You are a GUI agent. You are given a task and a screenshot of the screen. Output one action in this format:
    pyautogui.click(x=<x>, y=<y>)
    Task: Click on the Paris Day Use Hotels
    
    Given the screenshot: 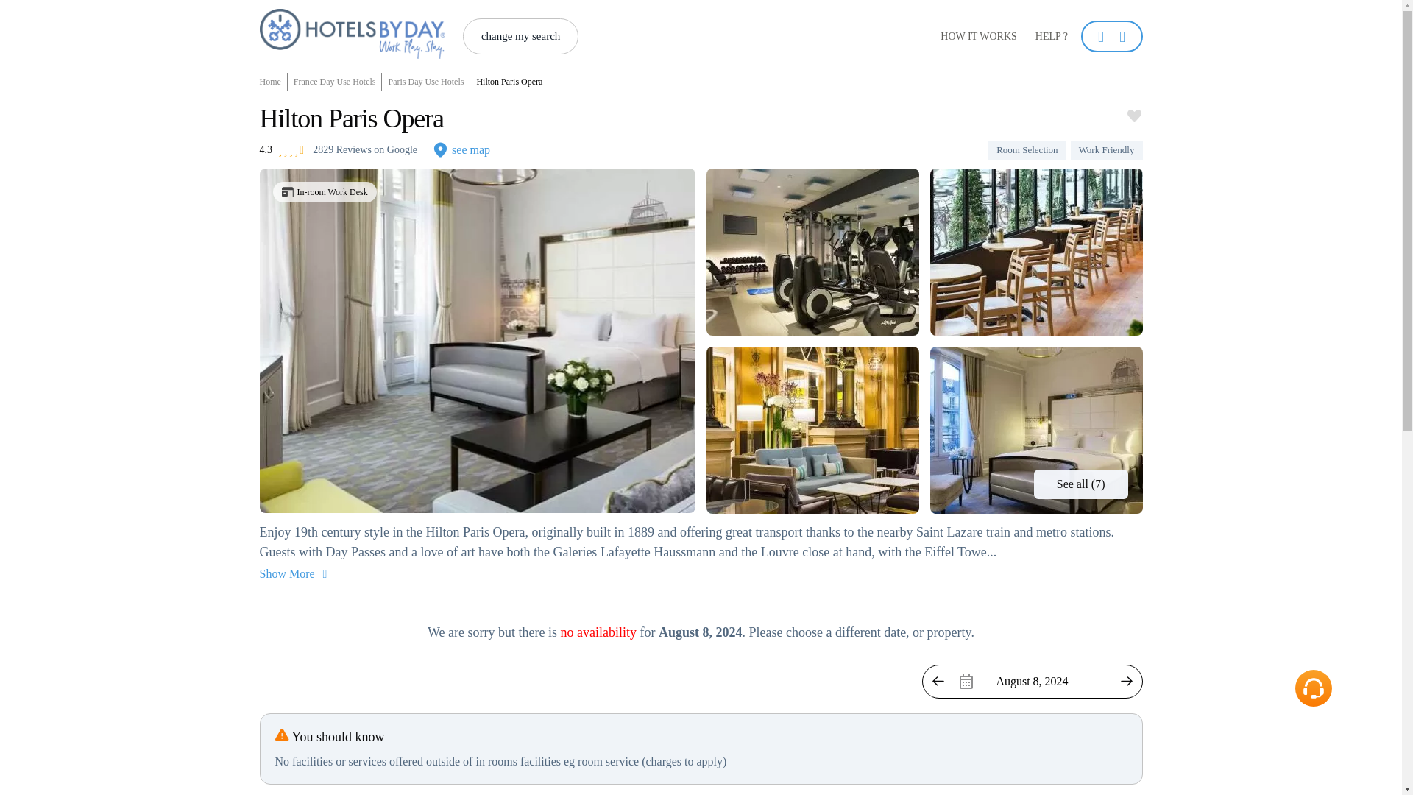 What is the action you would take?
    pyautogui.click(x=425, y=82)
    